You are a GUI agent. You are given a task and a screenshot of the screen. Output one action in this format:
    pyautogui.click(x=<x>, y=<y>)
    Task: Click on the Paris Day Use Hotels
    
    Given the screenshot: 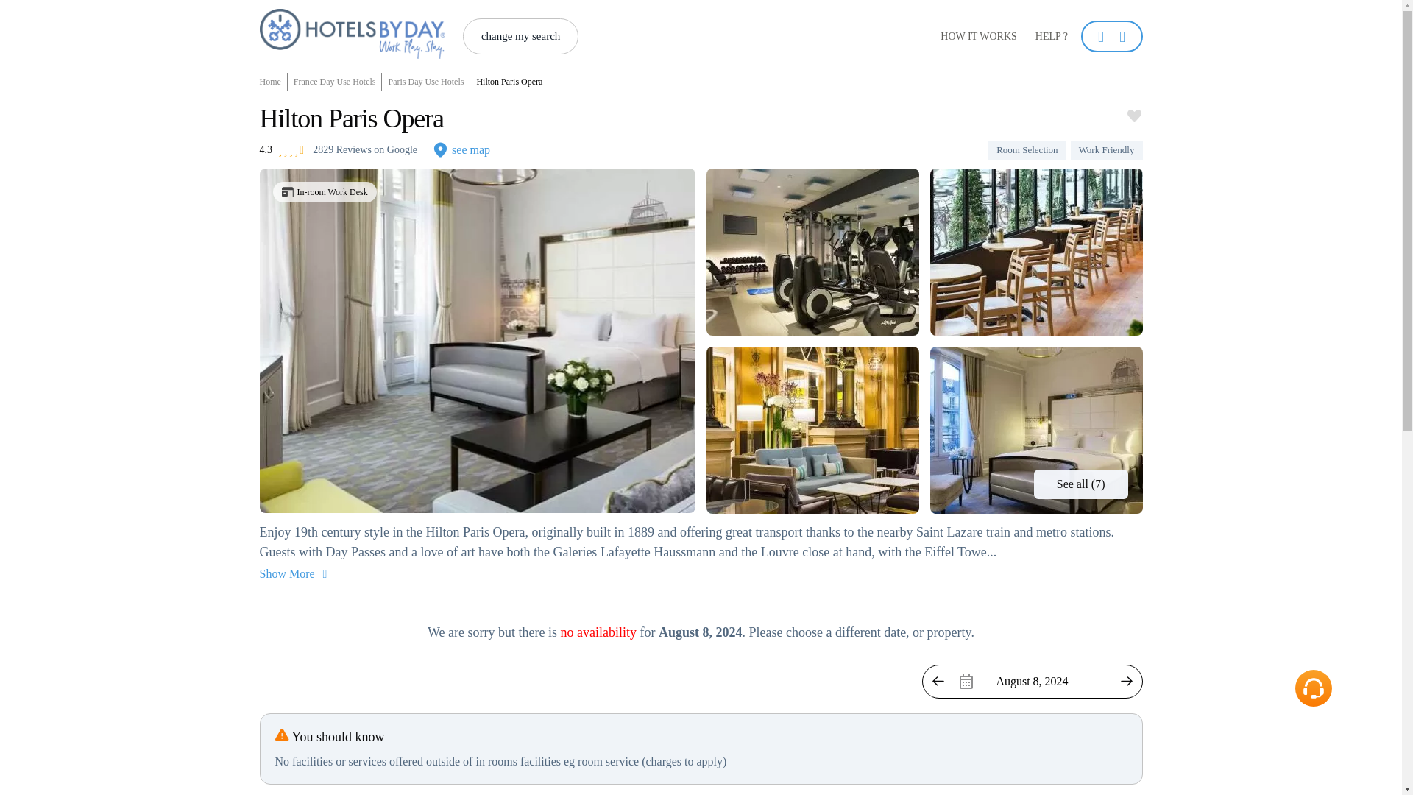 What is the action you would take?
    pyautogui.click(x=425, y=82)
    